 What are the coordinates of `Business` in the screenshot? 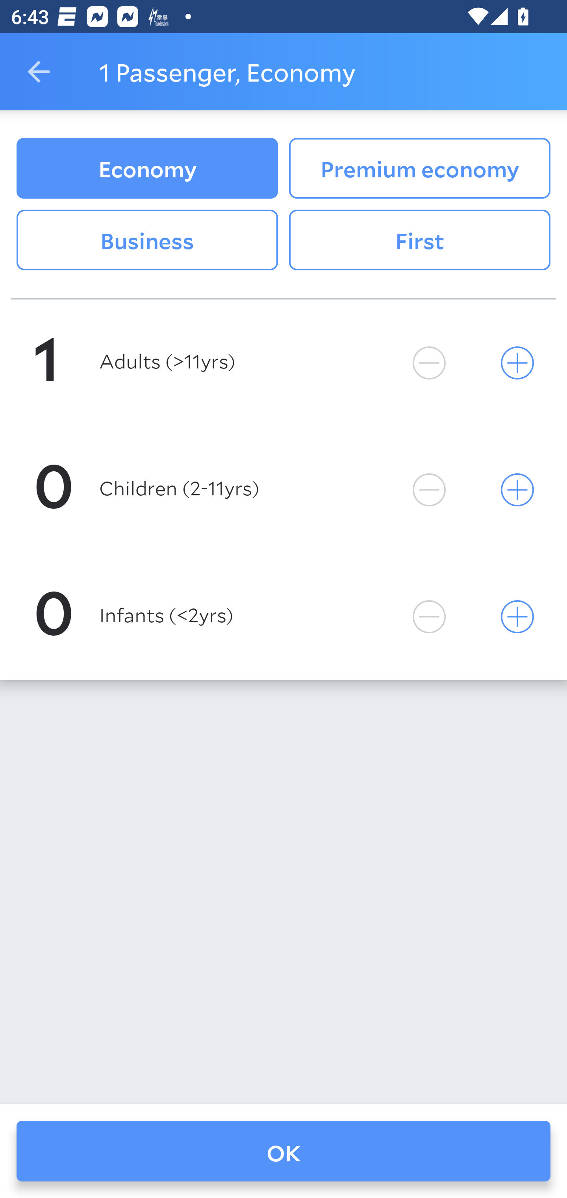 It's located at (147, 240).